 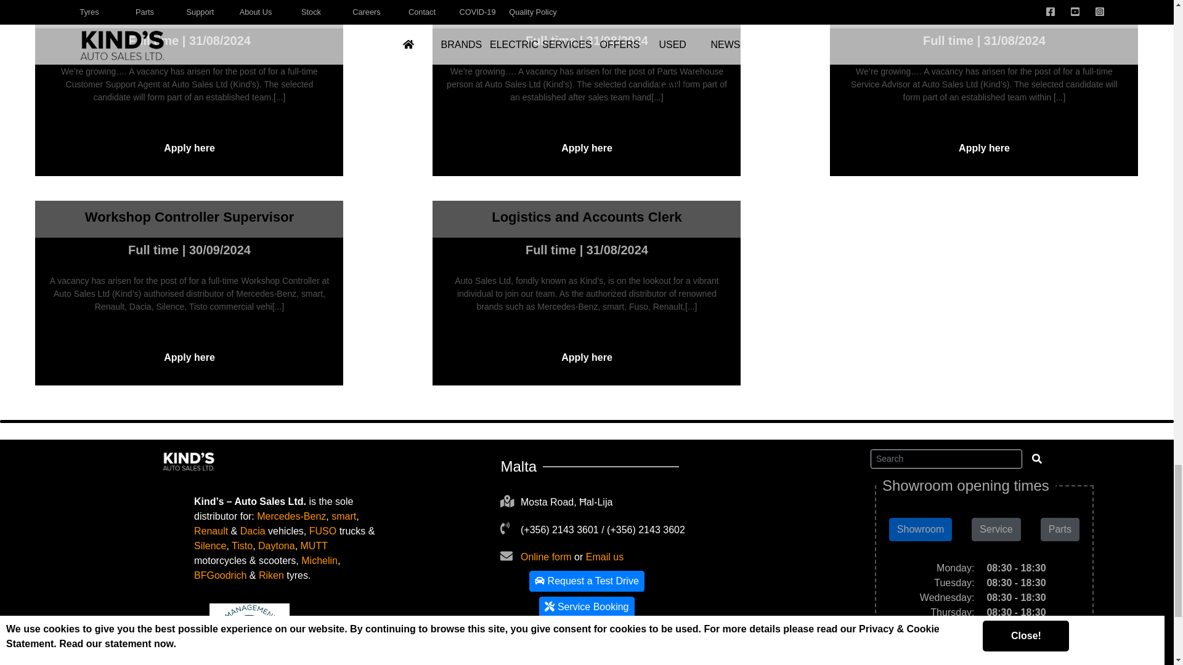 What do you see at coordinates (586, 357) in the screenshot?
I see `Apply here` at bounding box center [586, 357].